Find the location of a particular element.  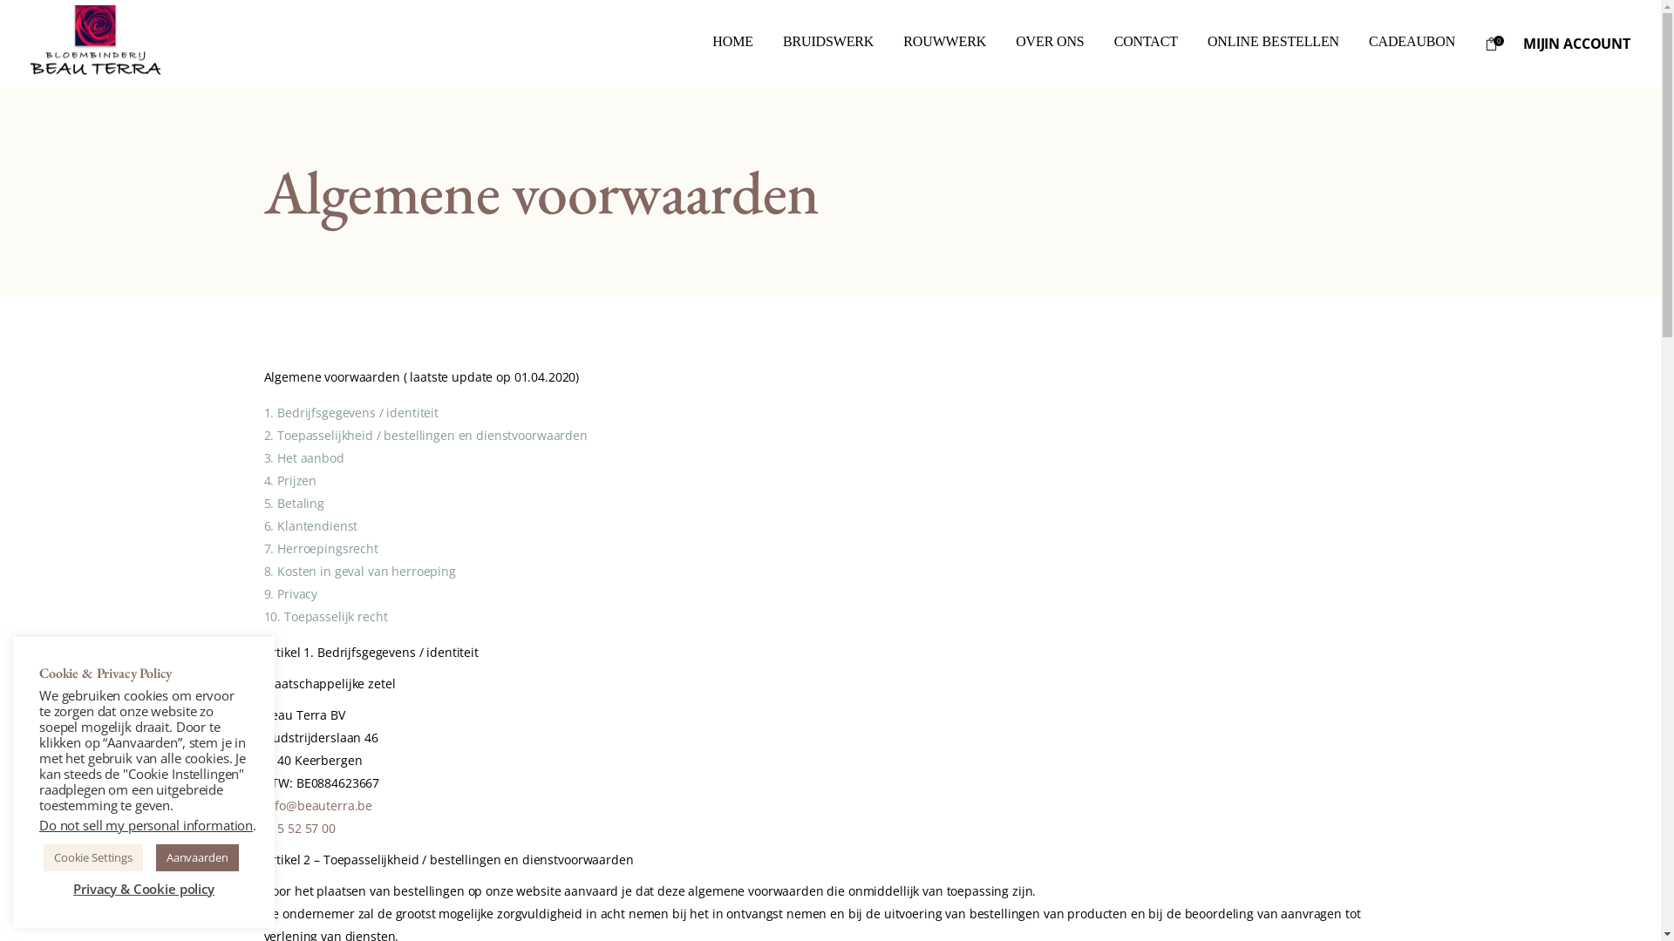

OVER ONS is located at coordinates (1050, 44).